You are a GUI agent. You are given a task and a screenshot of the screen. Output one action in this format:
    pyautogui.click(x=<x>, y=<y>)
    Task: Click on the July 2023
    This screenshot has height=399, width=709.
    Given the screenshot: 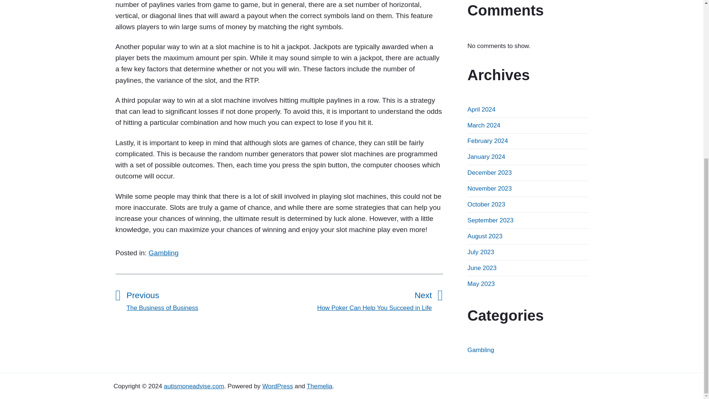 What is the action you would take?
    pyautogui.click(x=481, y=252)
    